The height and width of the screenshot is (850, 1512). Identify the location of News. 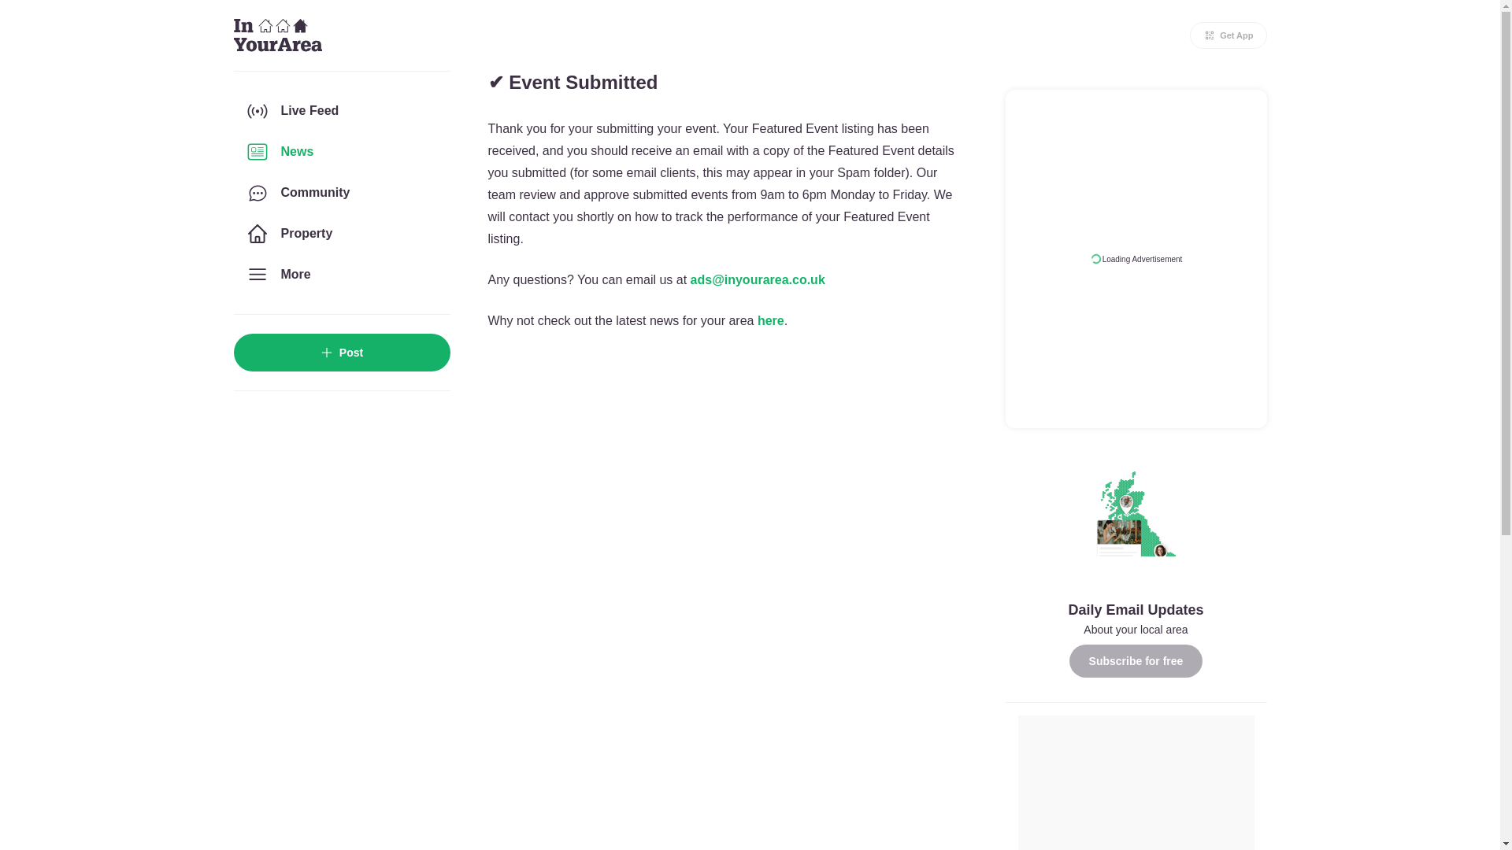
(340, 152).